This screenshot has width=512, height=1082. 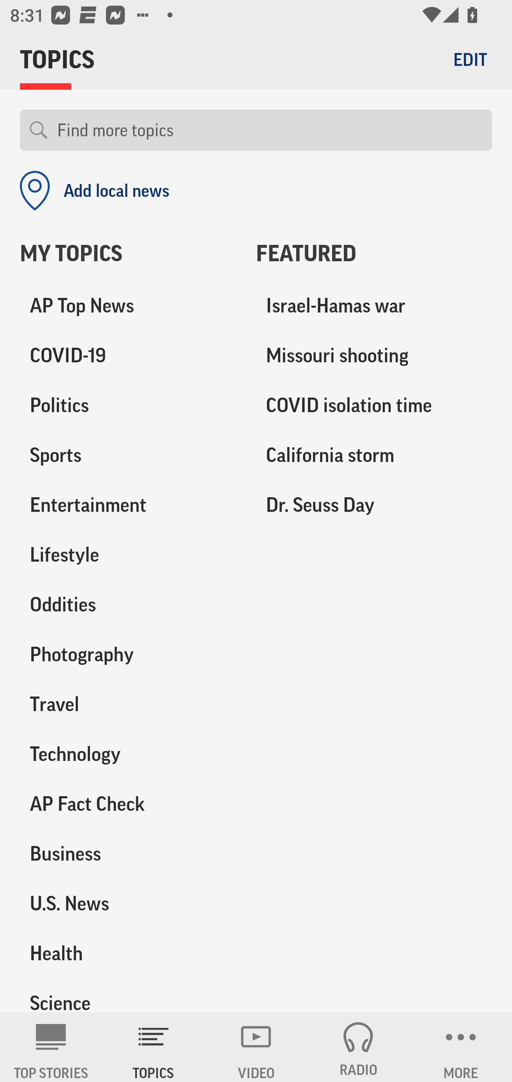 I want to click on Science, so click(x=128, y=995).